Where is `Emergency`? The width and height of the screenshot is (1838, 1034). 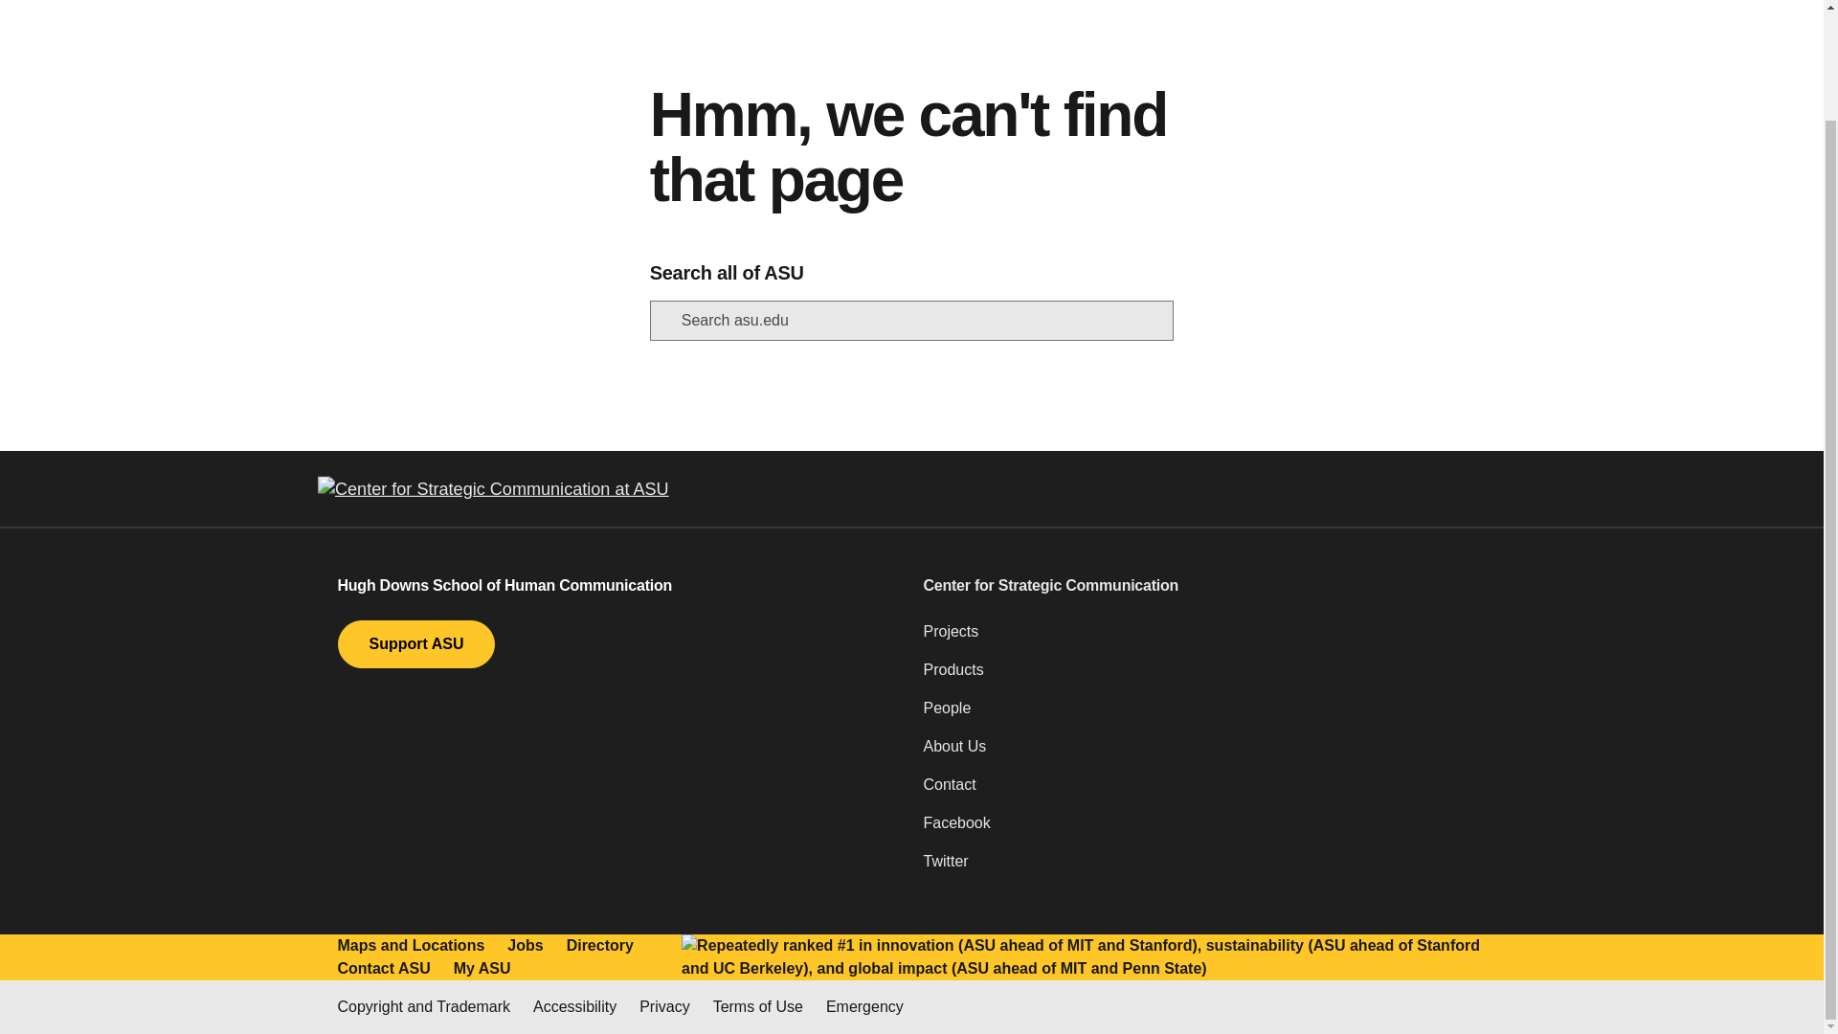 Emergency is located at coordinates (864, 1007).